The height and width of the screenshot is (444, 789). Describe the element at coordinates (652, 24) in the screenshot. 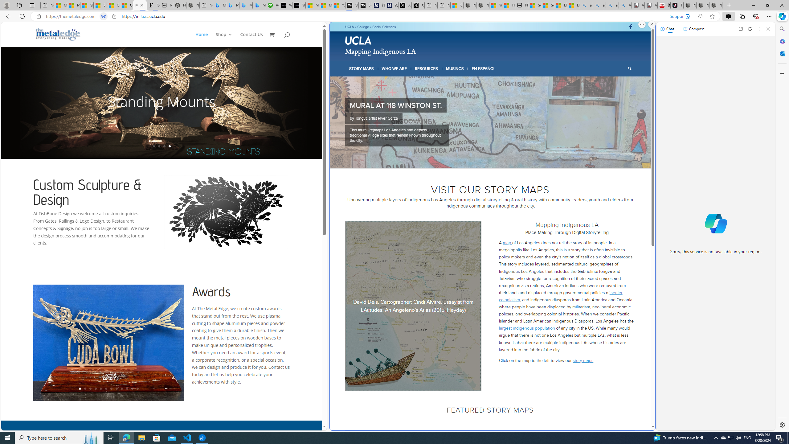

I see `Close split screen.` at that location.